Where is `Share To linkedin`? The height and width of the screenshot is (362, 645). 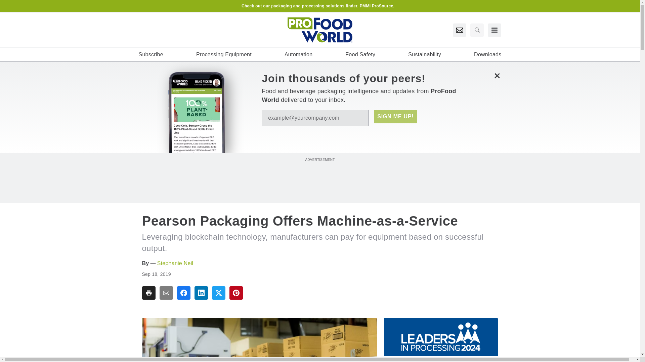 Share To linkedin is located at coordinates (201, 293).